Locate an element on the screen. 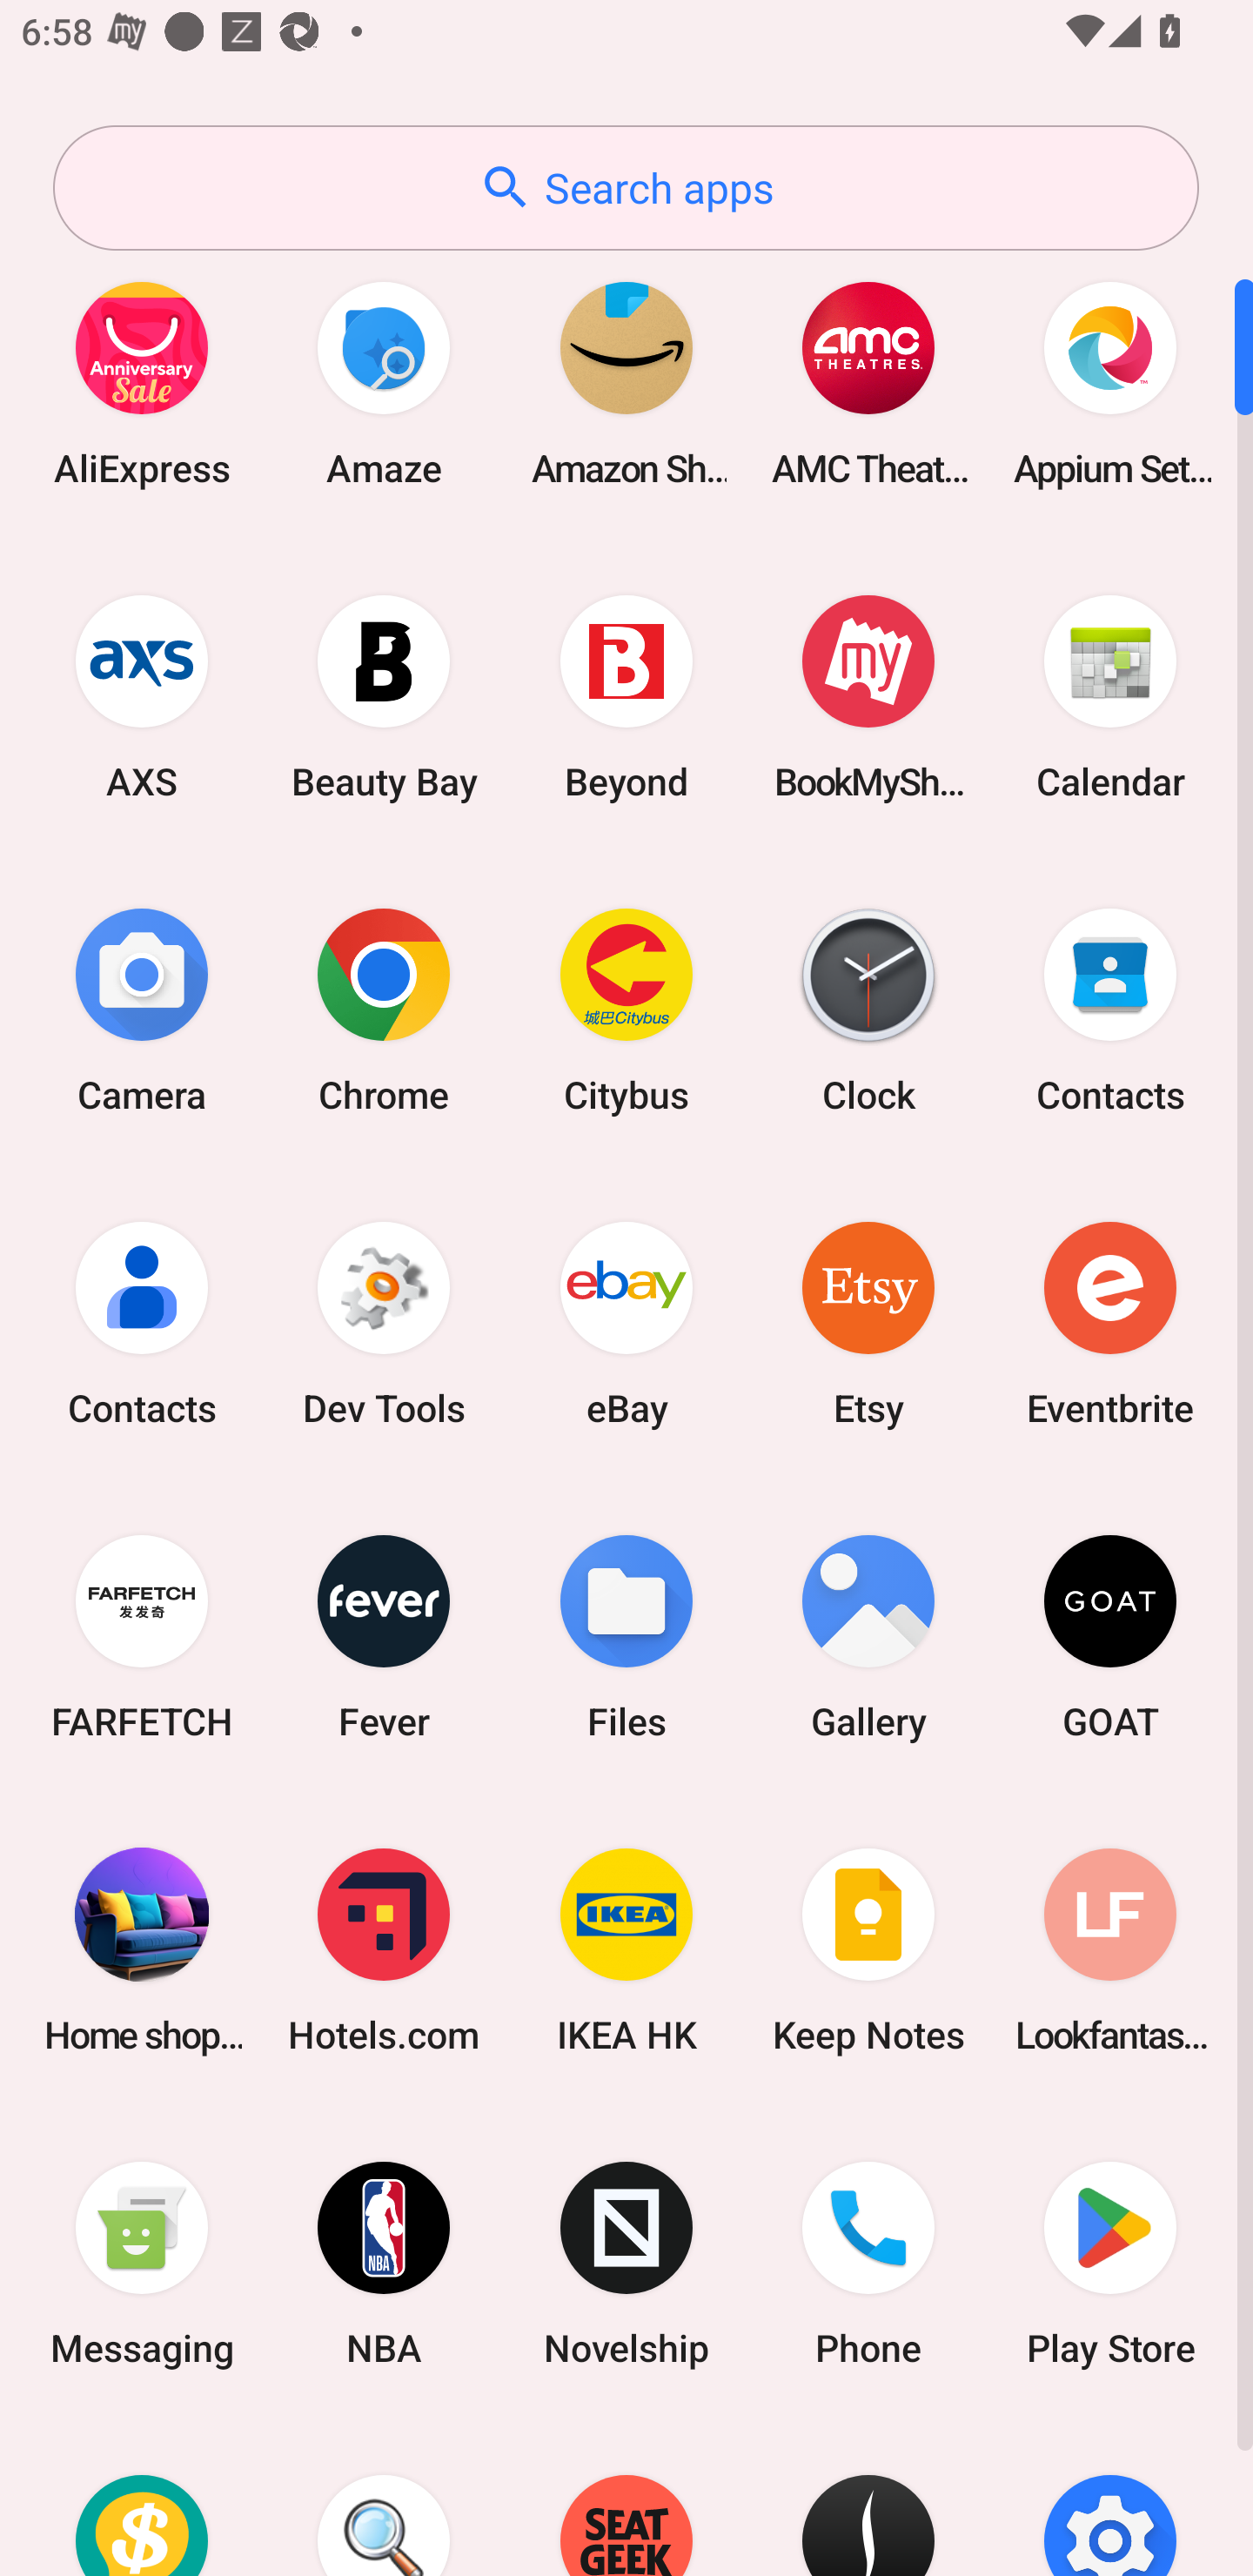  eBay is located at coordinates (626, 1323).